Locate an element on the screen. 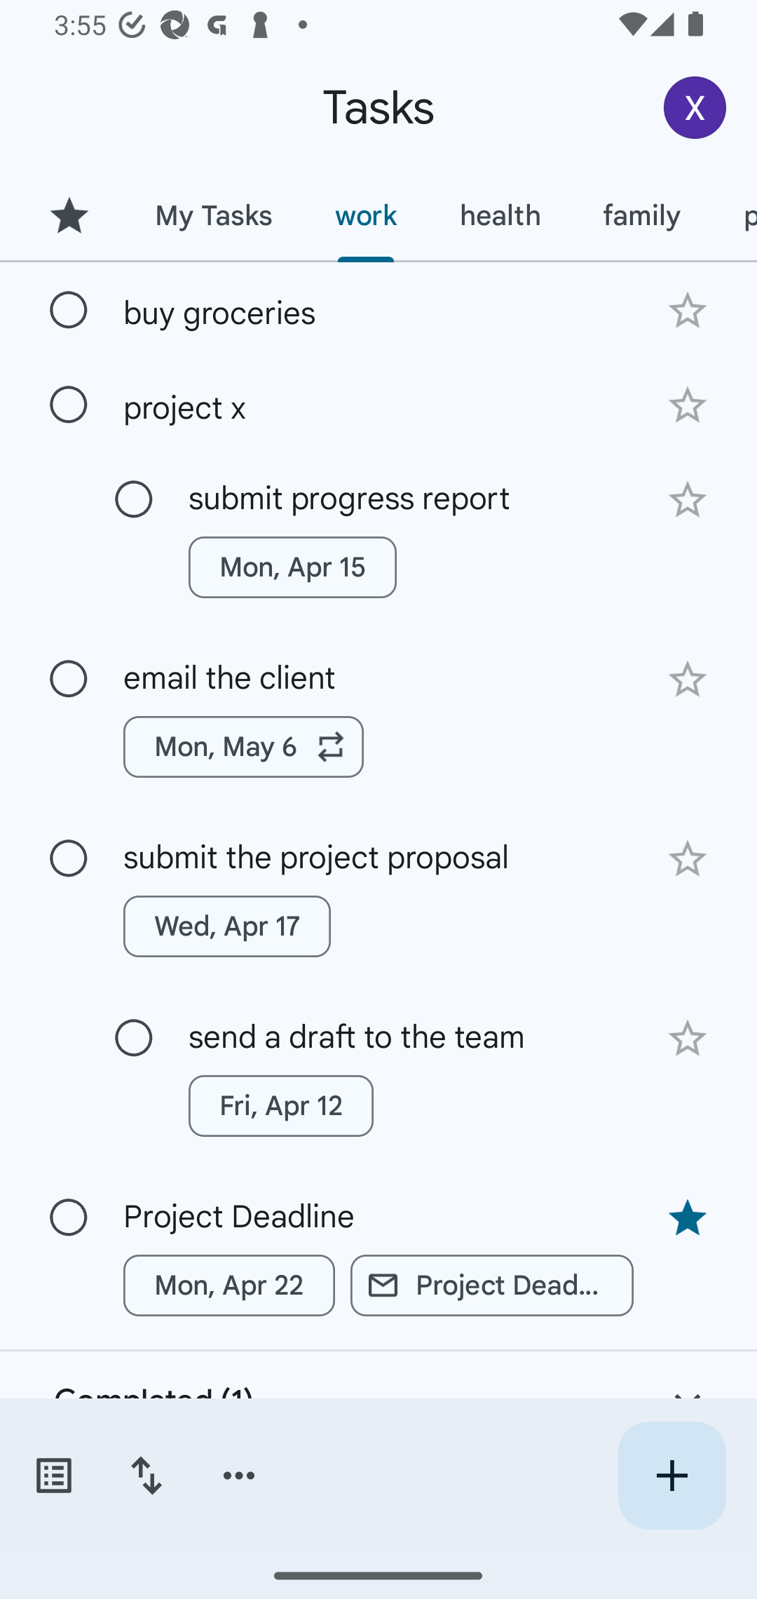 Image resolution: width=757 pixels, height=1599 pixels. Mon, May 6 is located at coordinates (244, 746).